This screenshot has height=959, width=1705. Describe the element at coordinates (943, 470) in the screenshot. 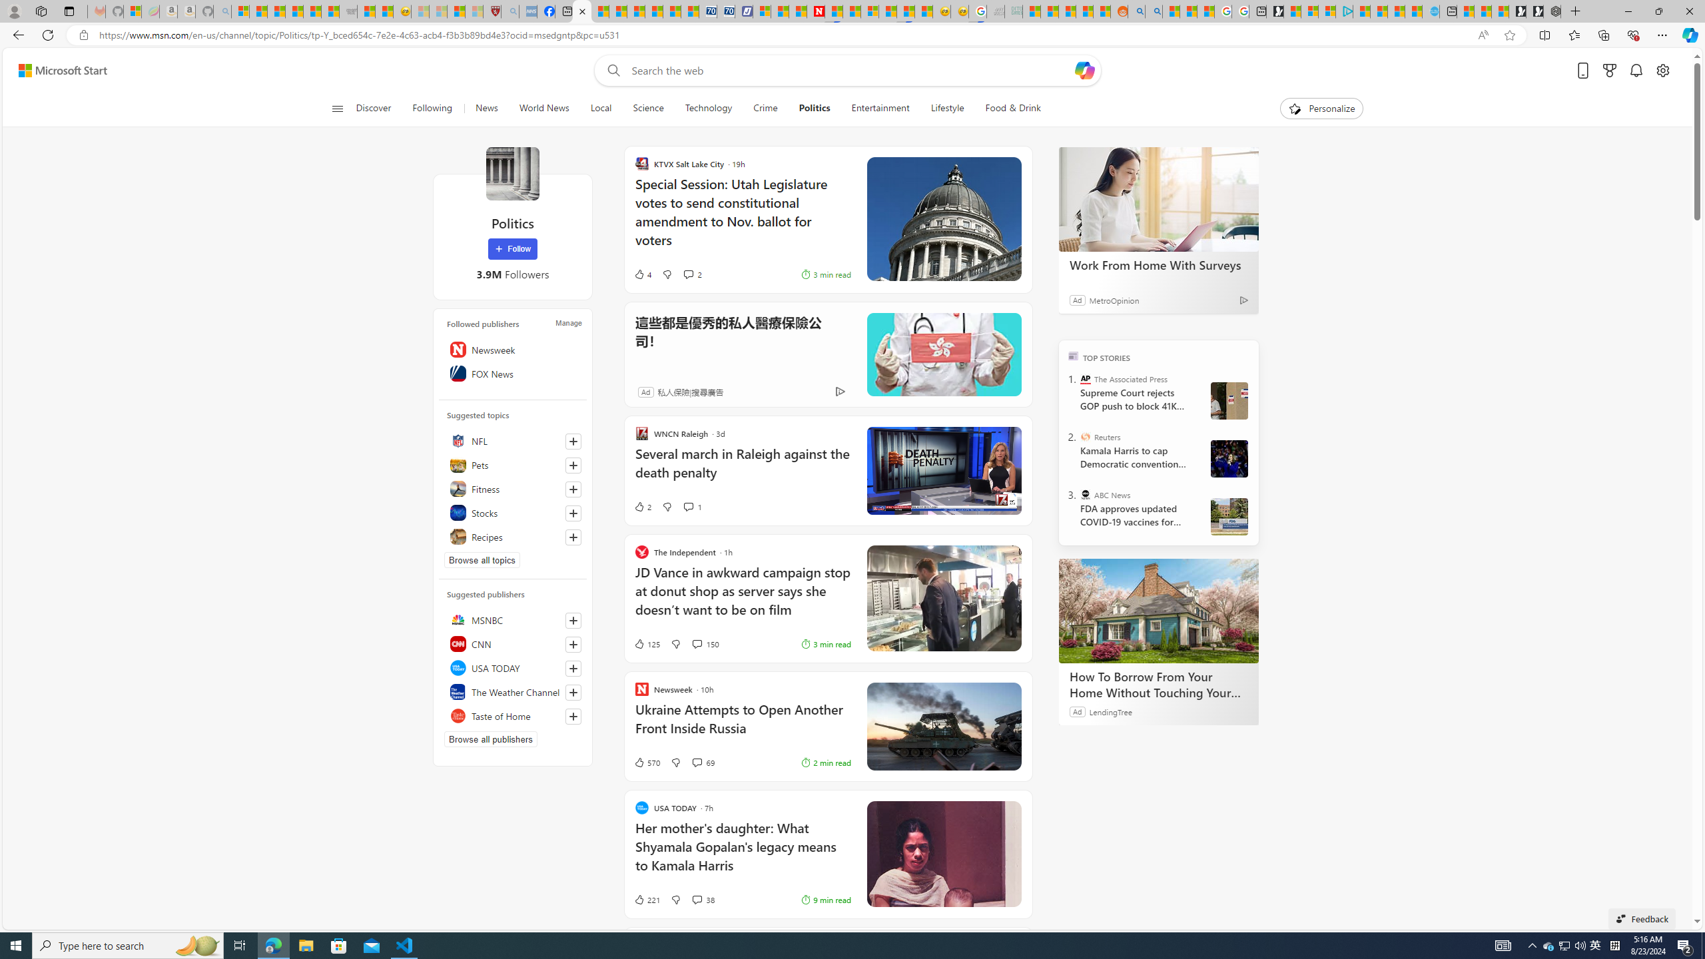

I see `Class: hero-image` at that location.